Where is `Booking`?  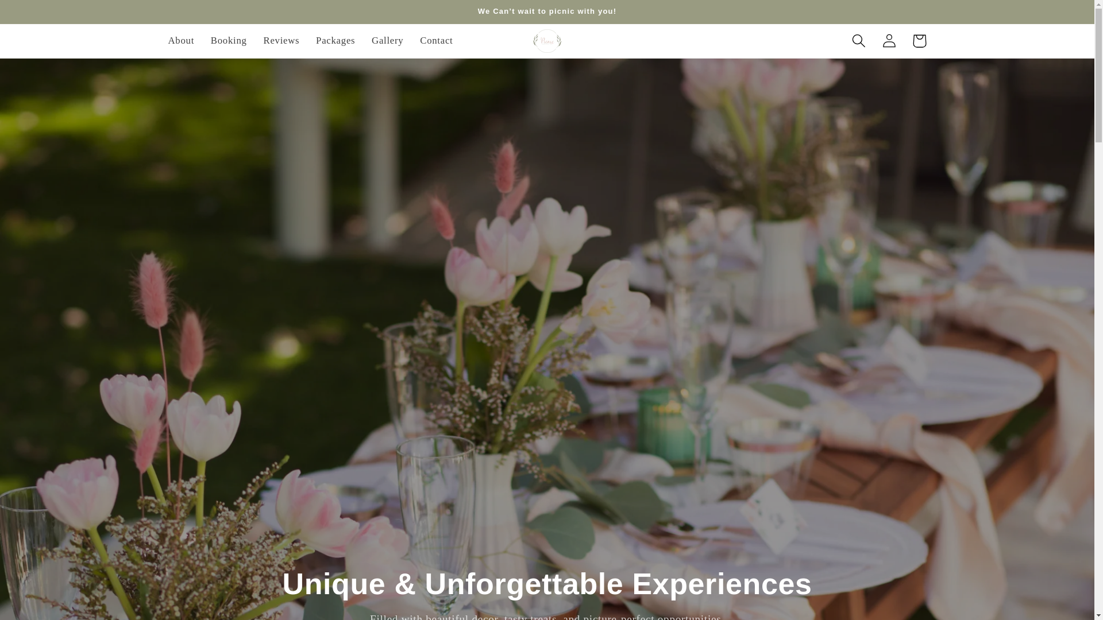
Booking is located at coordinates (228, 41).